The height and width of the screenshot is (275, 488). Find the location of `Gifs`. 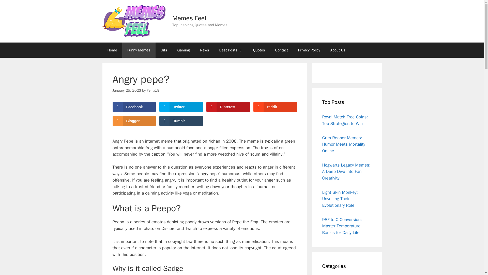

Gifs is located at coordinates (164, 50).